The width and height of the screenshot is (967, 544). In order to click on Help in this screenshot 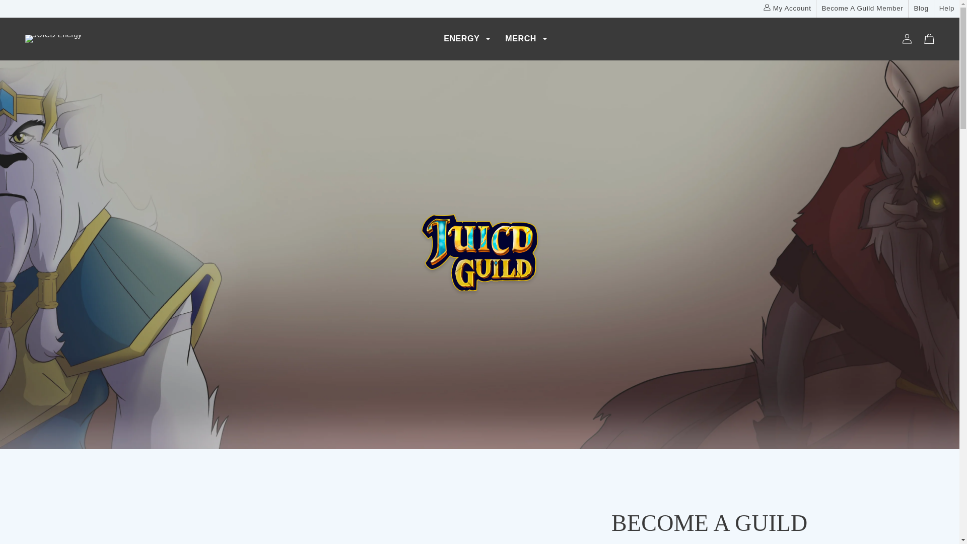, I will do `click(947, 9)`.